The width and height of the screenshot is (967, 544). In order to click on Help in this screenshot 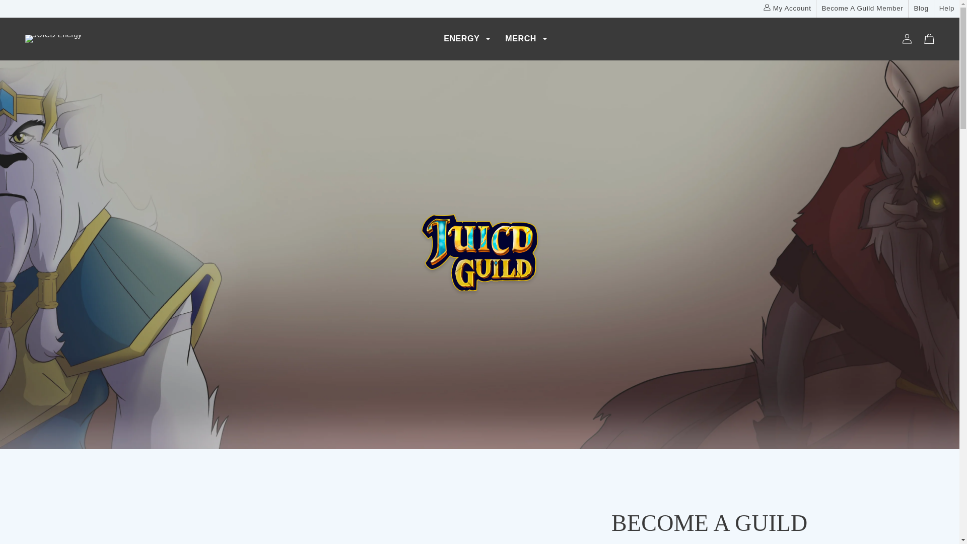, I will do `click(947, 9)`.